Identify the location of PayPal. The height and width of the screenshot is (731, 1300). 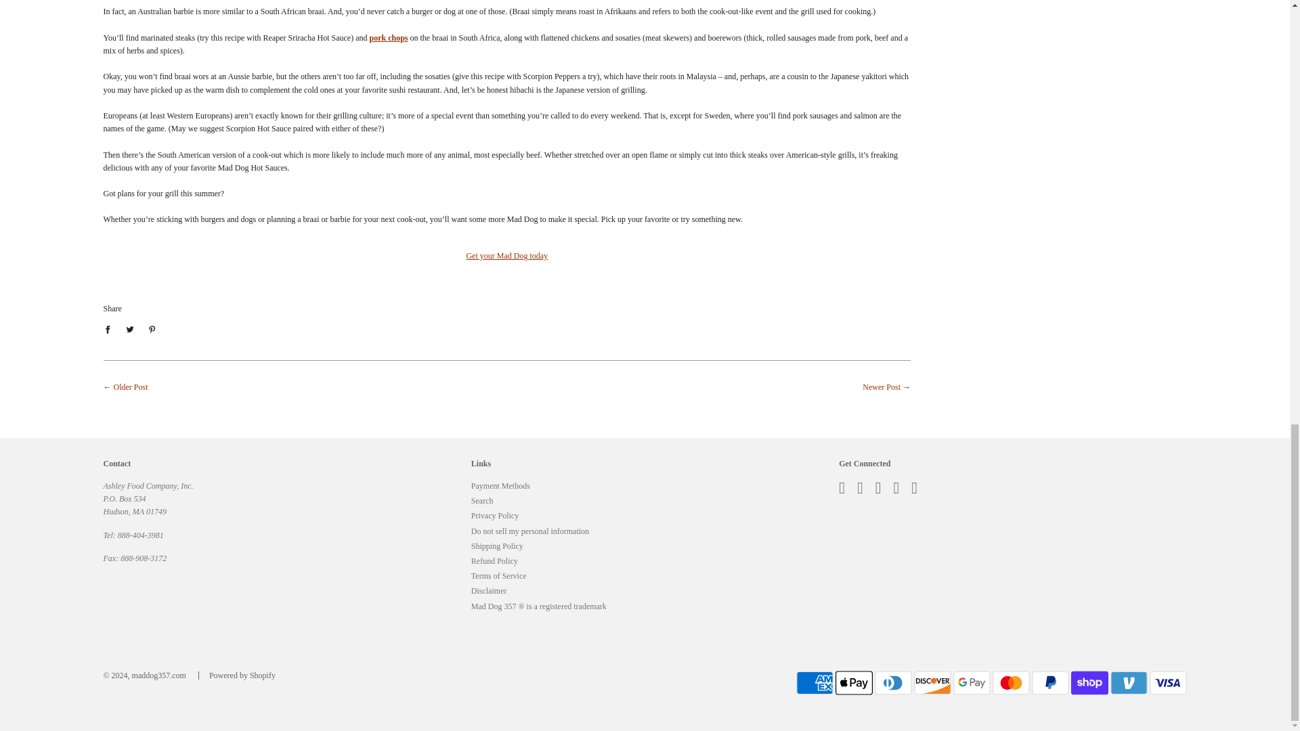
(1050, 683).